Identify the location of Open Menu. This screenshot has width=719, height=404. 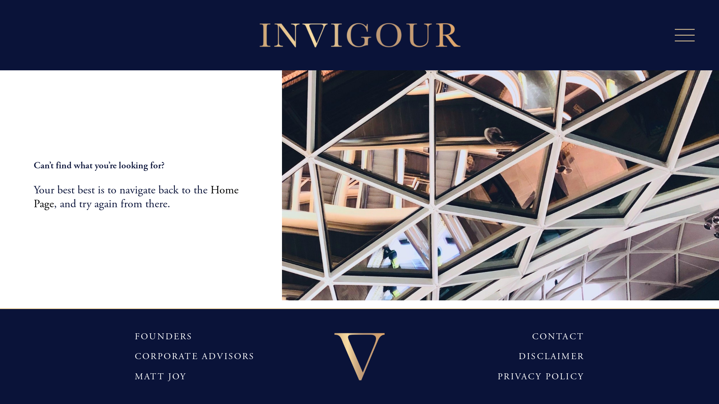
(682, 35).